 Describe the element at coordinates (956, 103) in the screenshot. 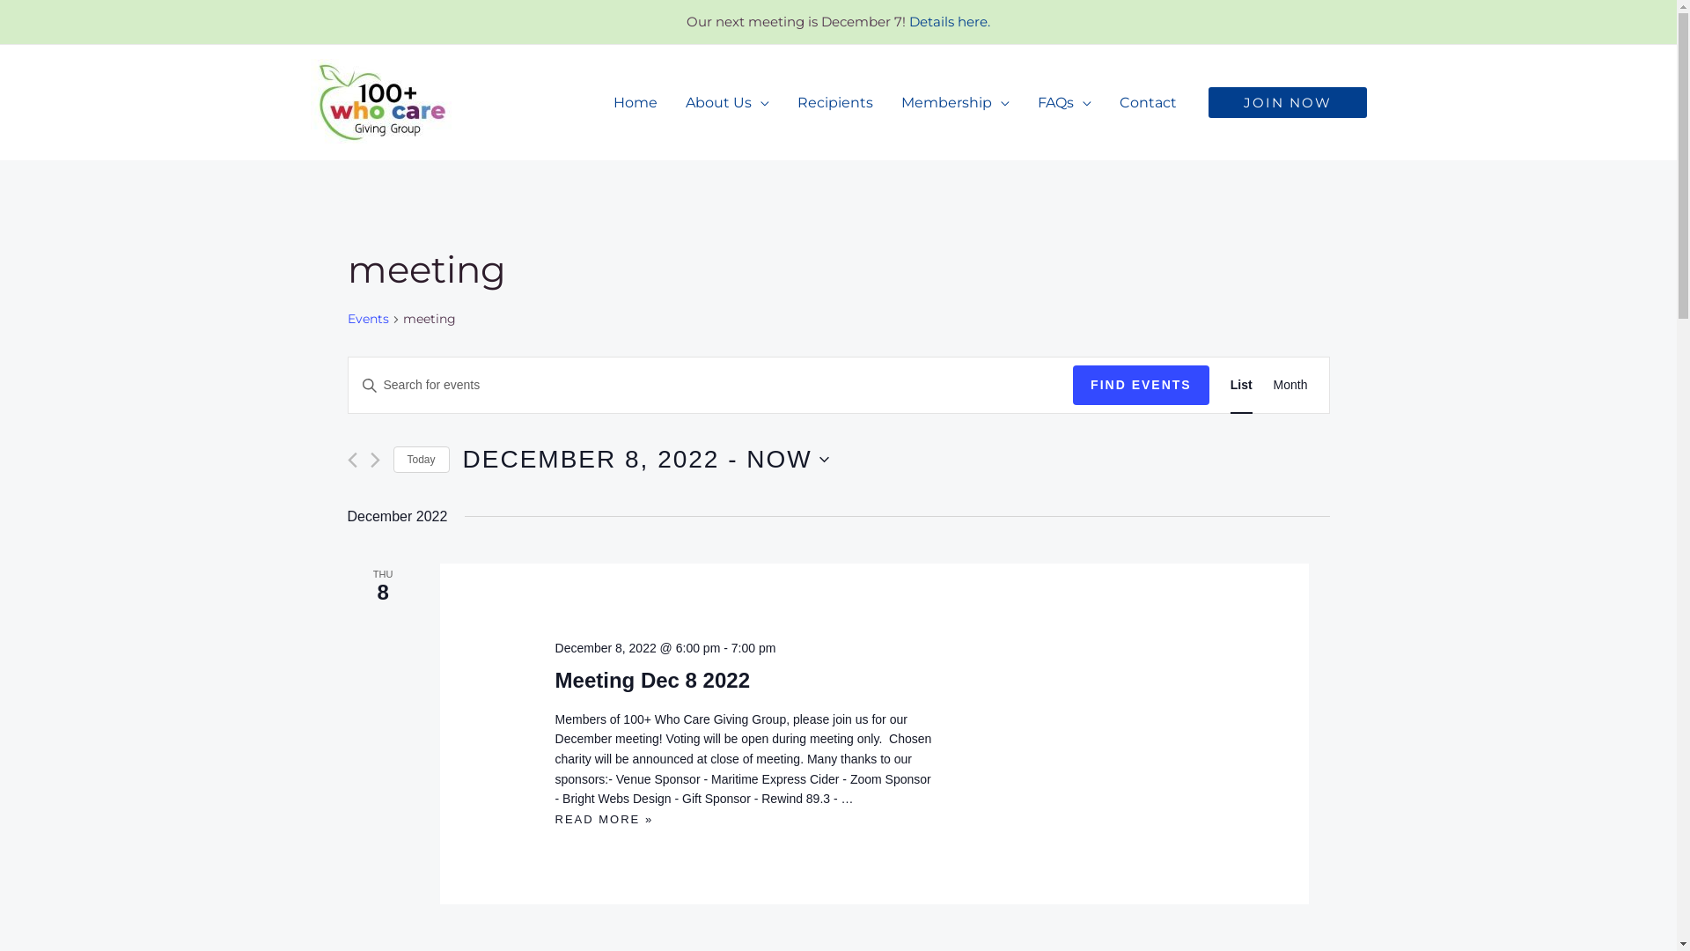

I see `Membership` at that location.